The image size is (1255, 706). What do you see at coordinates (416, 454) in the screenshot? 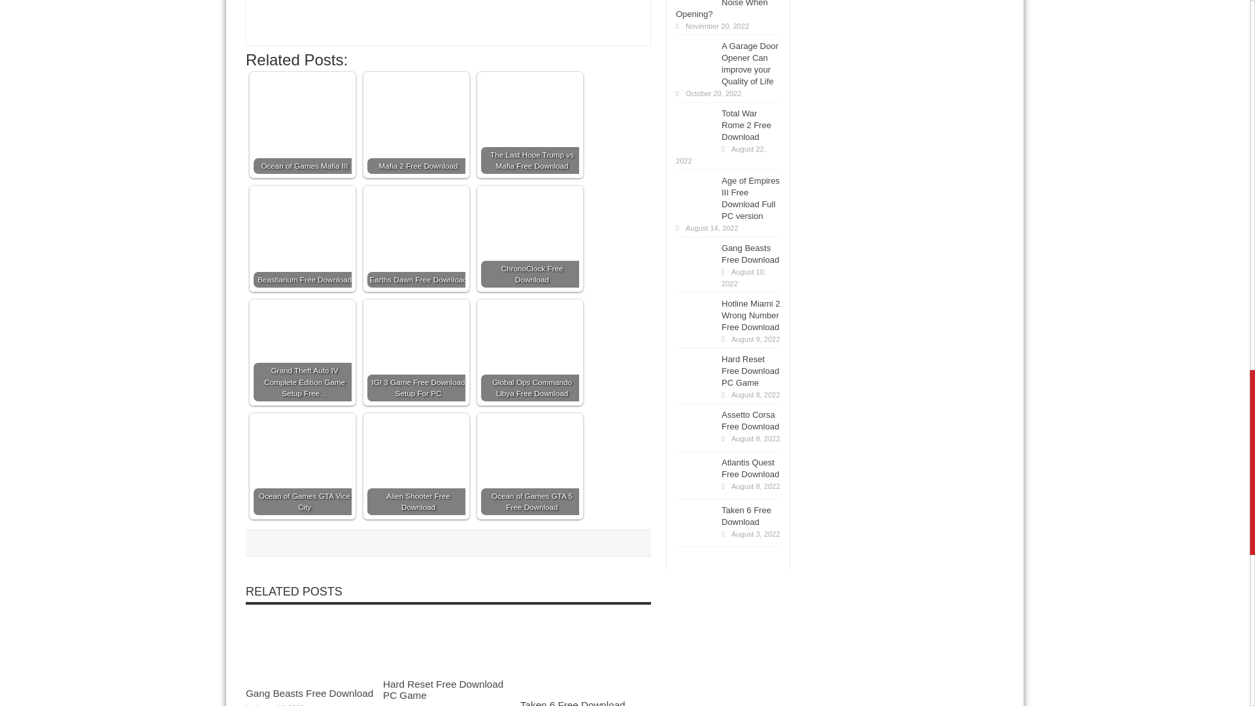
I see `Alien Shooter Free Download` at bounding box center [416, 454].